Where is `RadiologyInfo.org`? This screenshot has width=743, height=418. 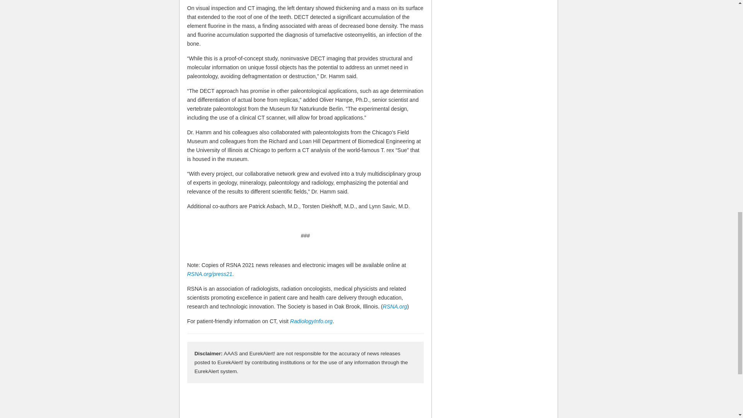
RadiologyInfo.org is located at coordinates (312, 321).